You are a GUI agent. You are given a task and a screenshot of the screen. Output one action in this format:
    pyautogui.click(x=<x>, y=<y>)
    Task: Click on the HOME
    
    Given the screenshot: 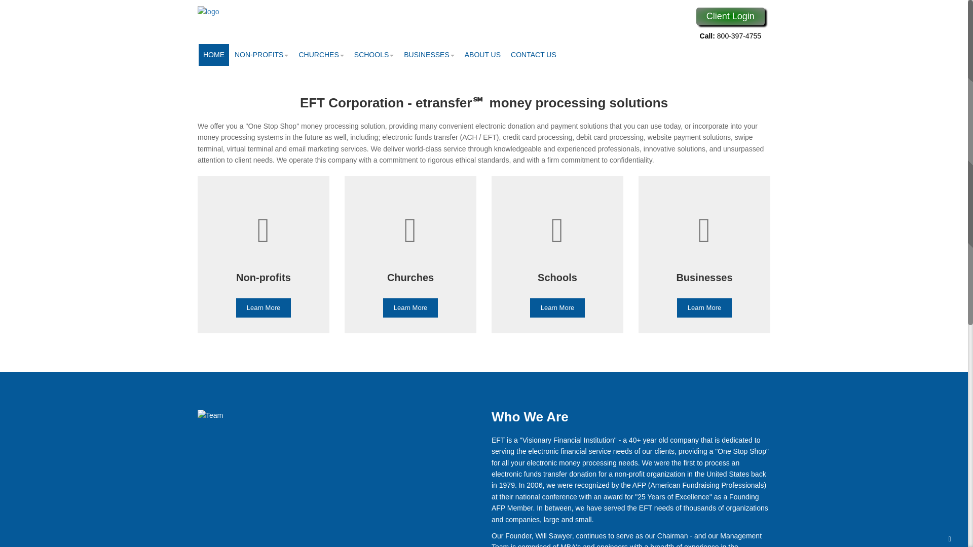 What is the action you would take?
    pyautogui.click(x=213, y=55)
    